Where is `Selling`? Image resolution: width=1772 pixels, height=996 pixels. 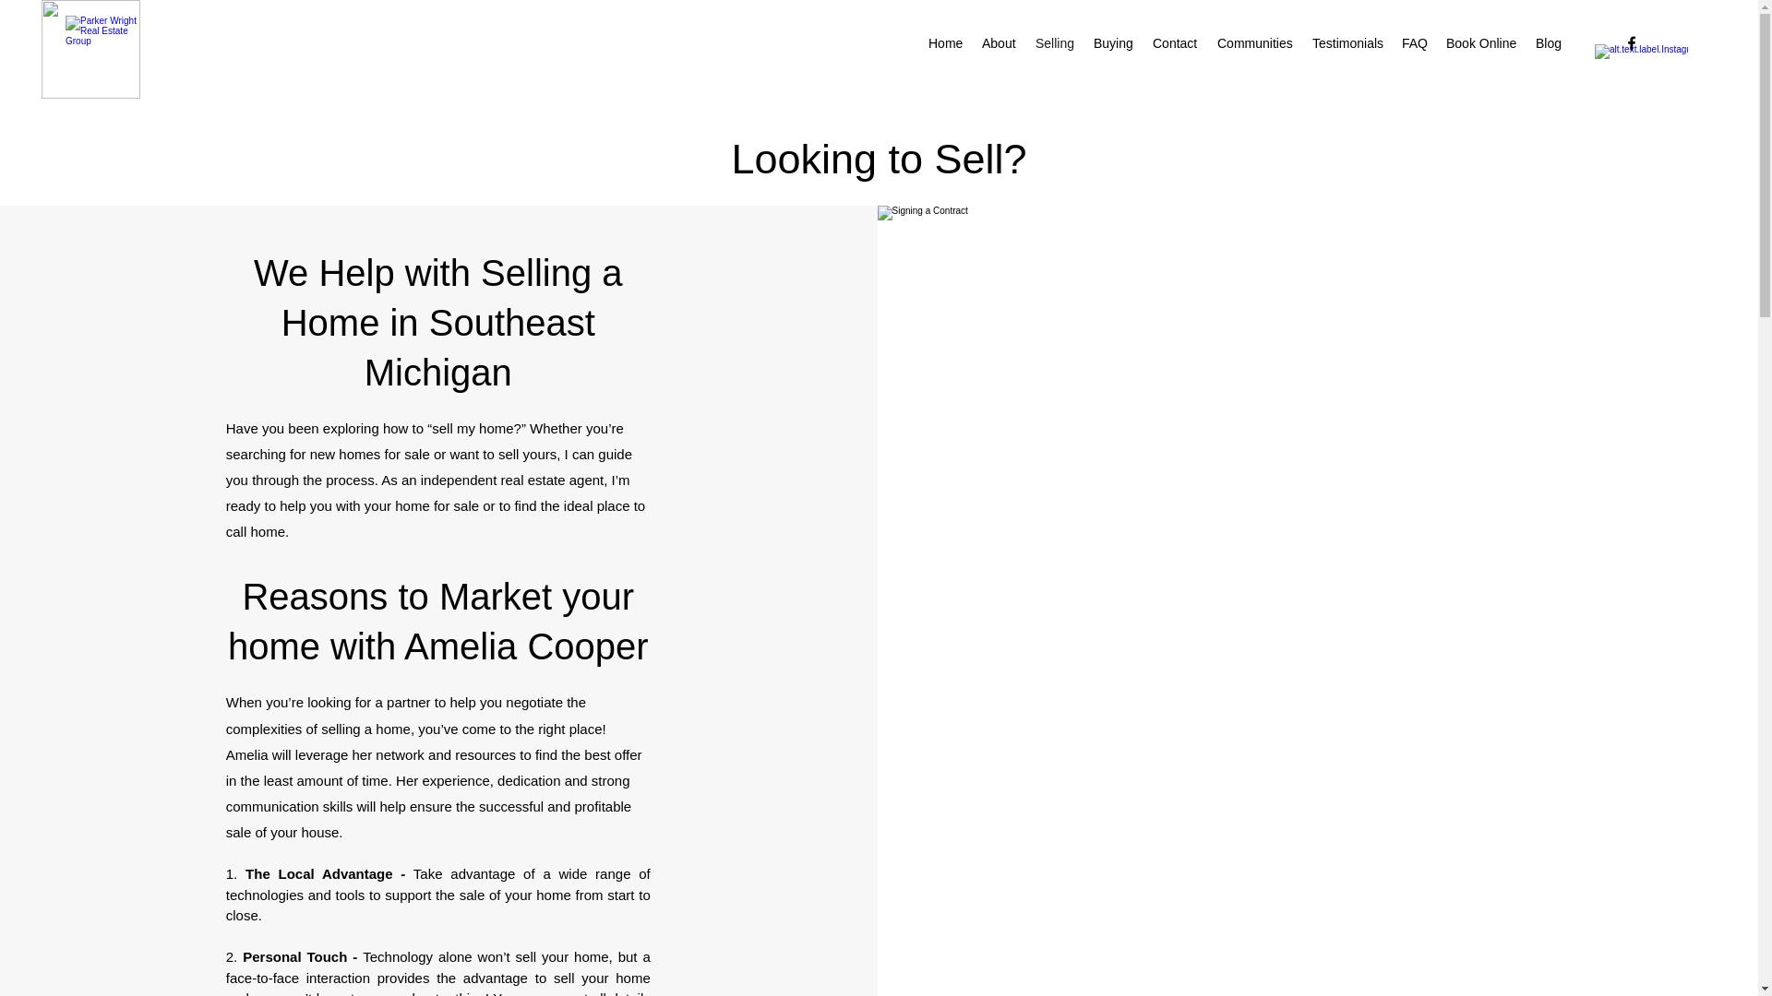 Selling is located at coordinates (1055, 42).